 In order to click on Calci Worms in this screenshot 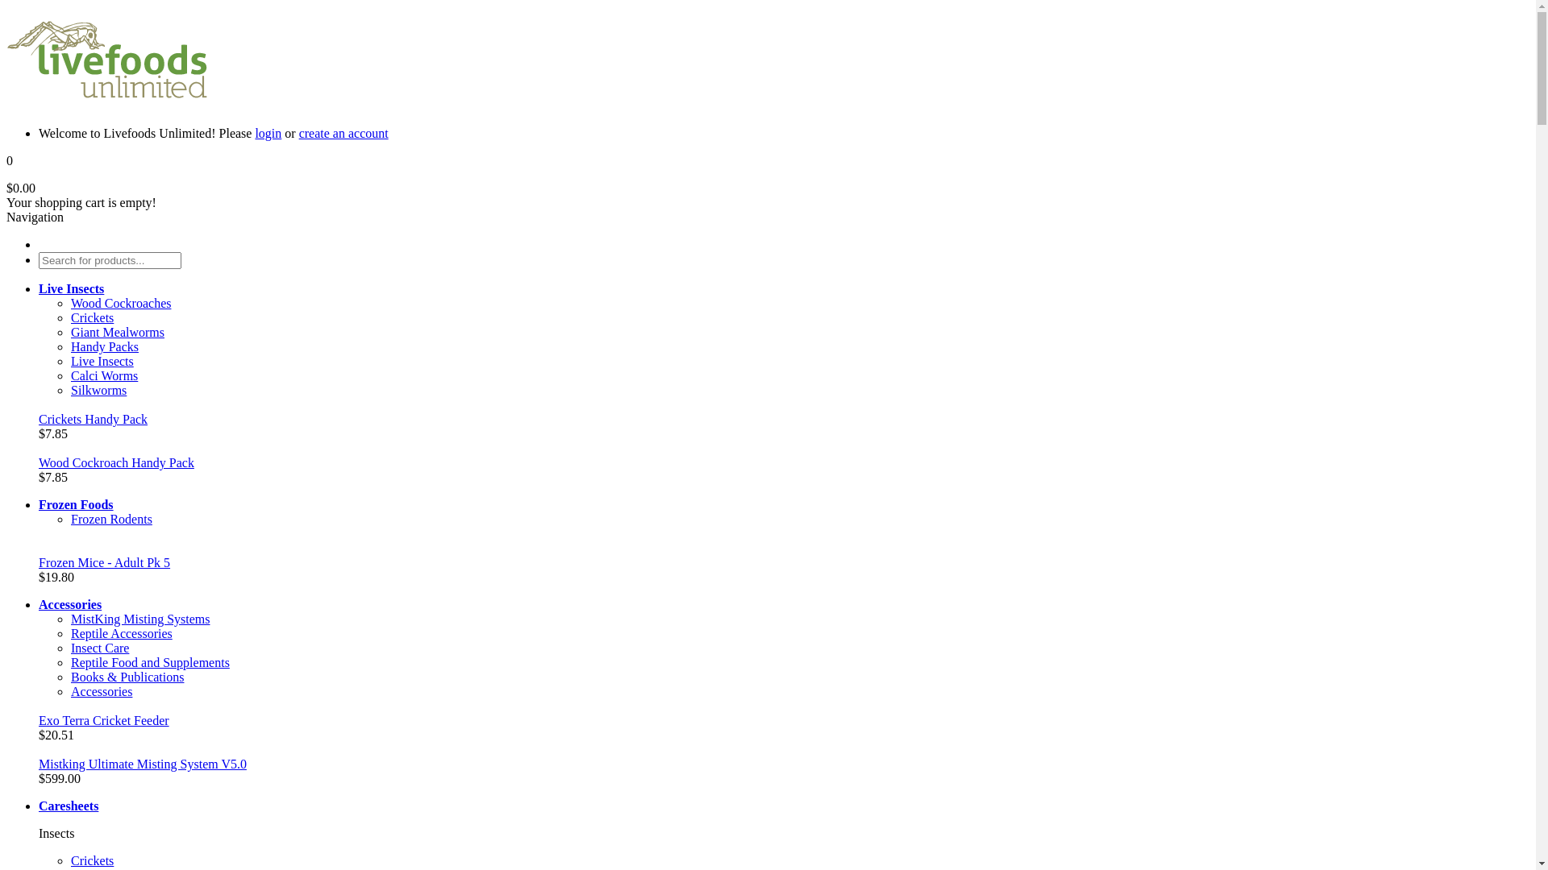, I will do `click(105, 375)`.